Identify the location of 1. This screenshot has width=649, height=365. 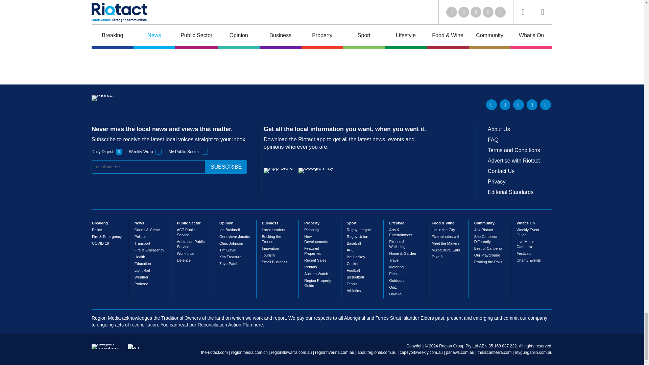
(205, 151).